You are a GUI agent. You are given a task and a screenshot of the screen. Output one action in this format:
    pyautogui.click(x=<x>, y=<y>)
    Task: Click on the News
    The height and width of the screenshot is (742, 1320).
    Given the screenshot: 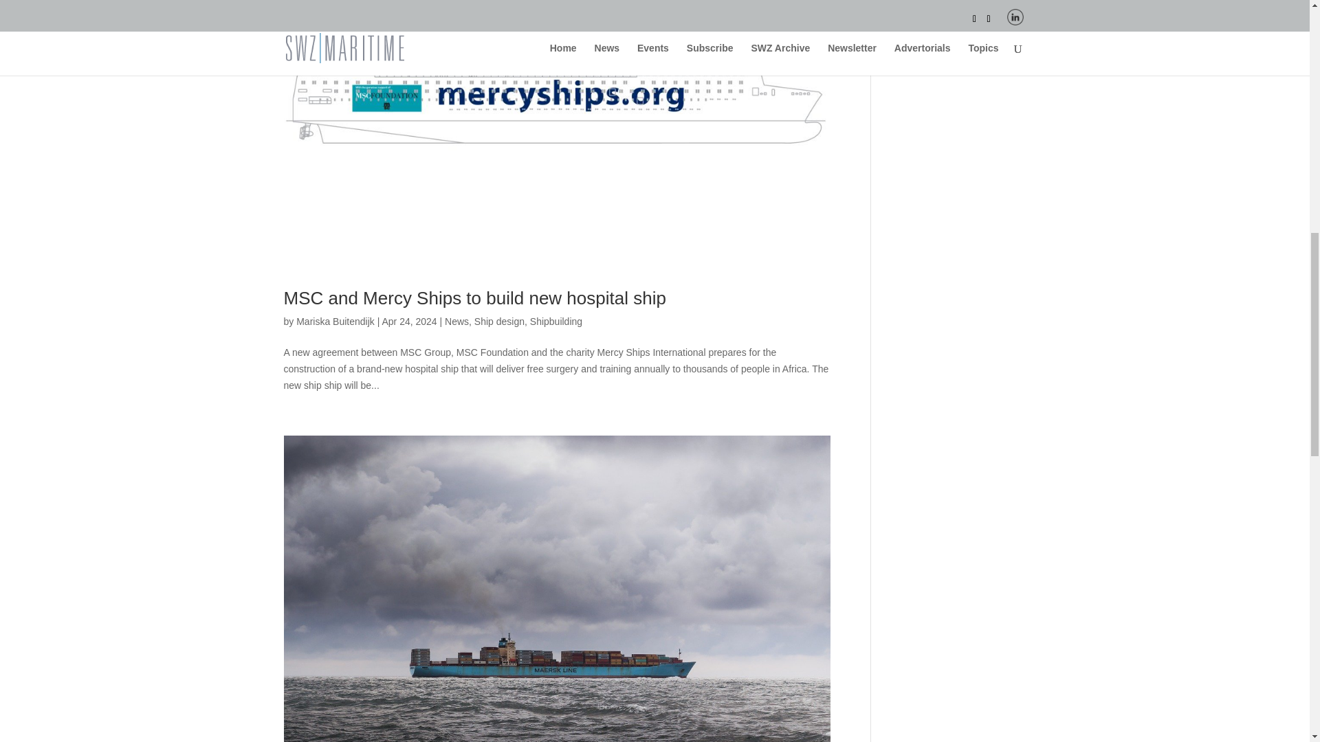 What is the action you would take?
    pyautogui.click(x=456, y=322)
    